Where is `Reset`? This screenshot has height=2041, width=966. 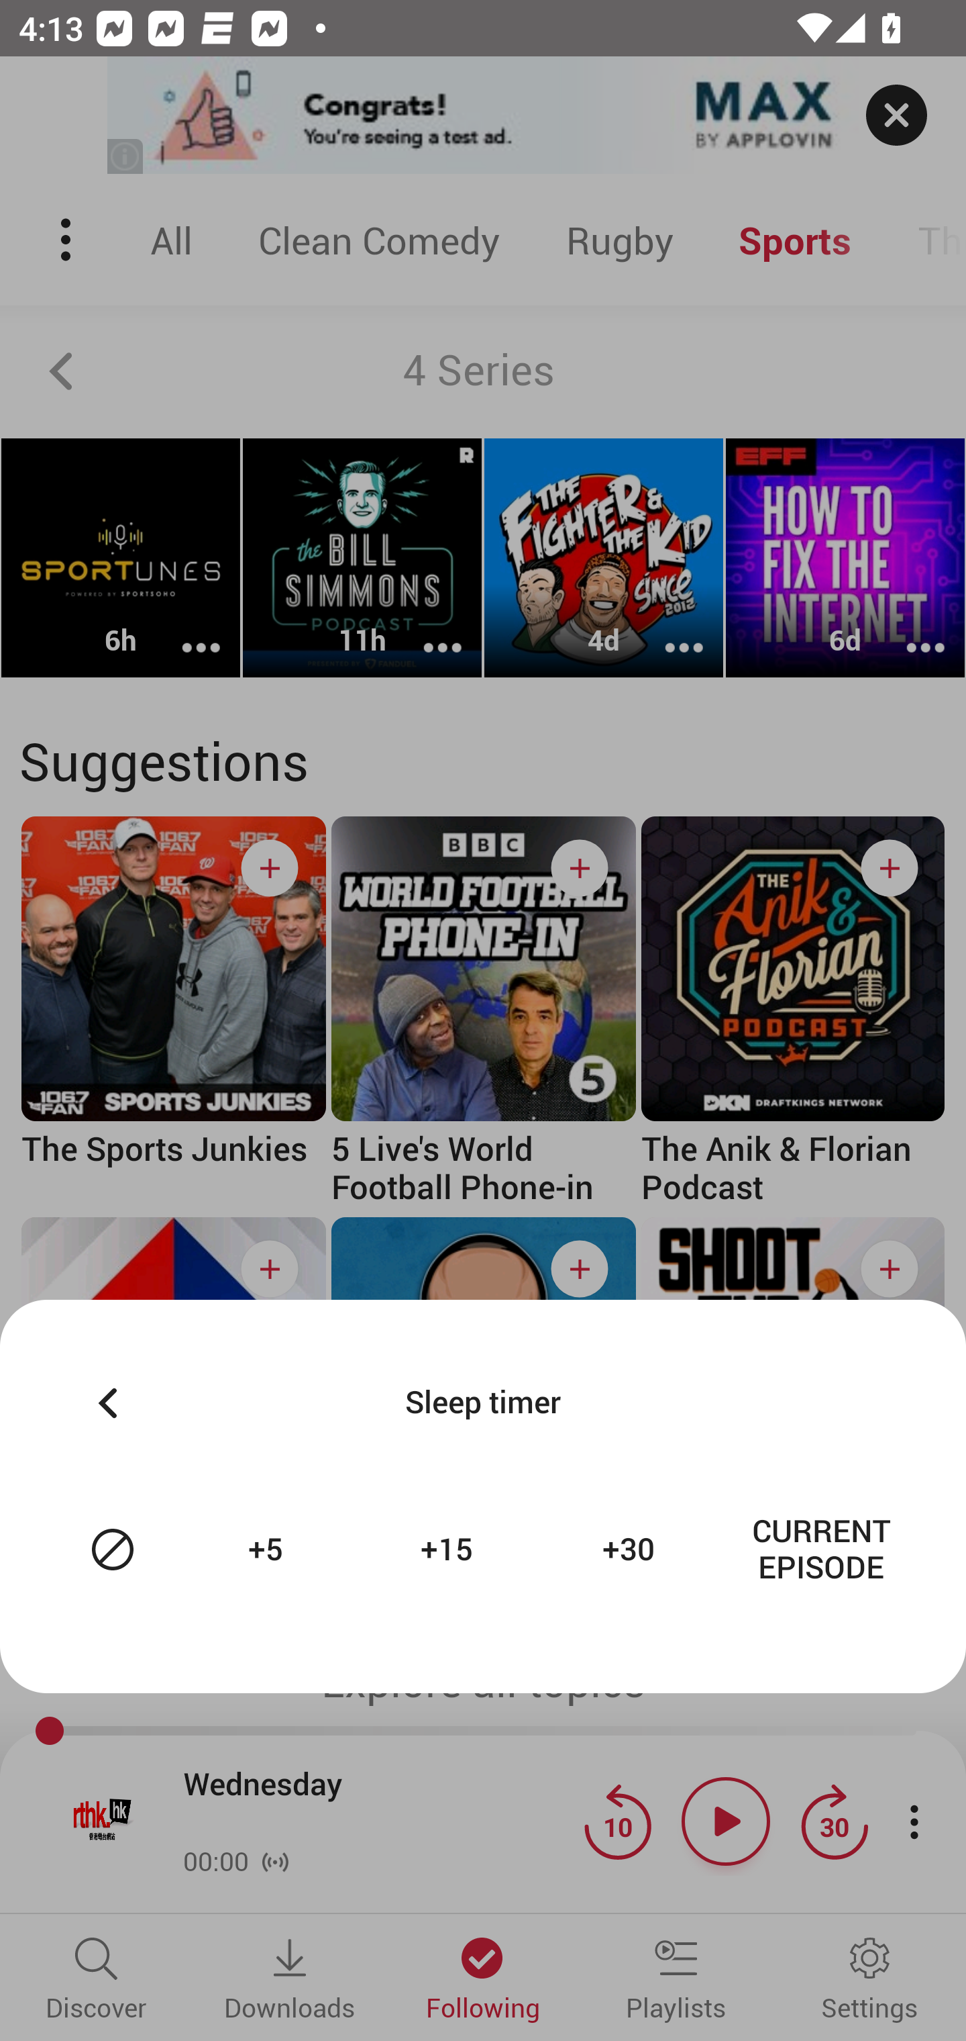
Reset is located at coordinates (113, 1550).